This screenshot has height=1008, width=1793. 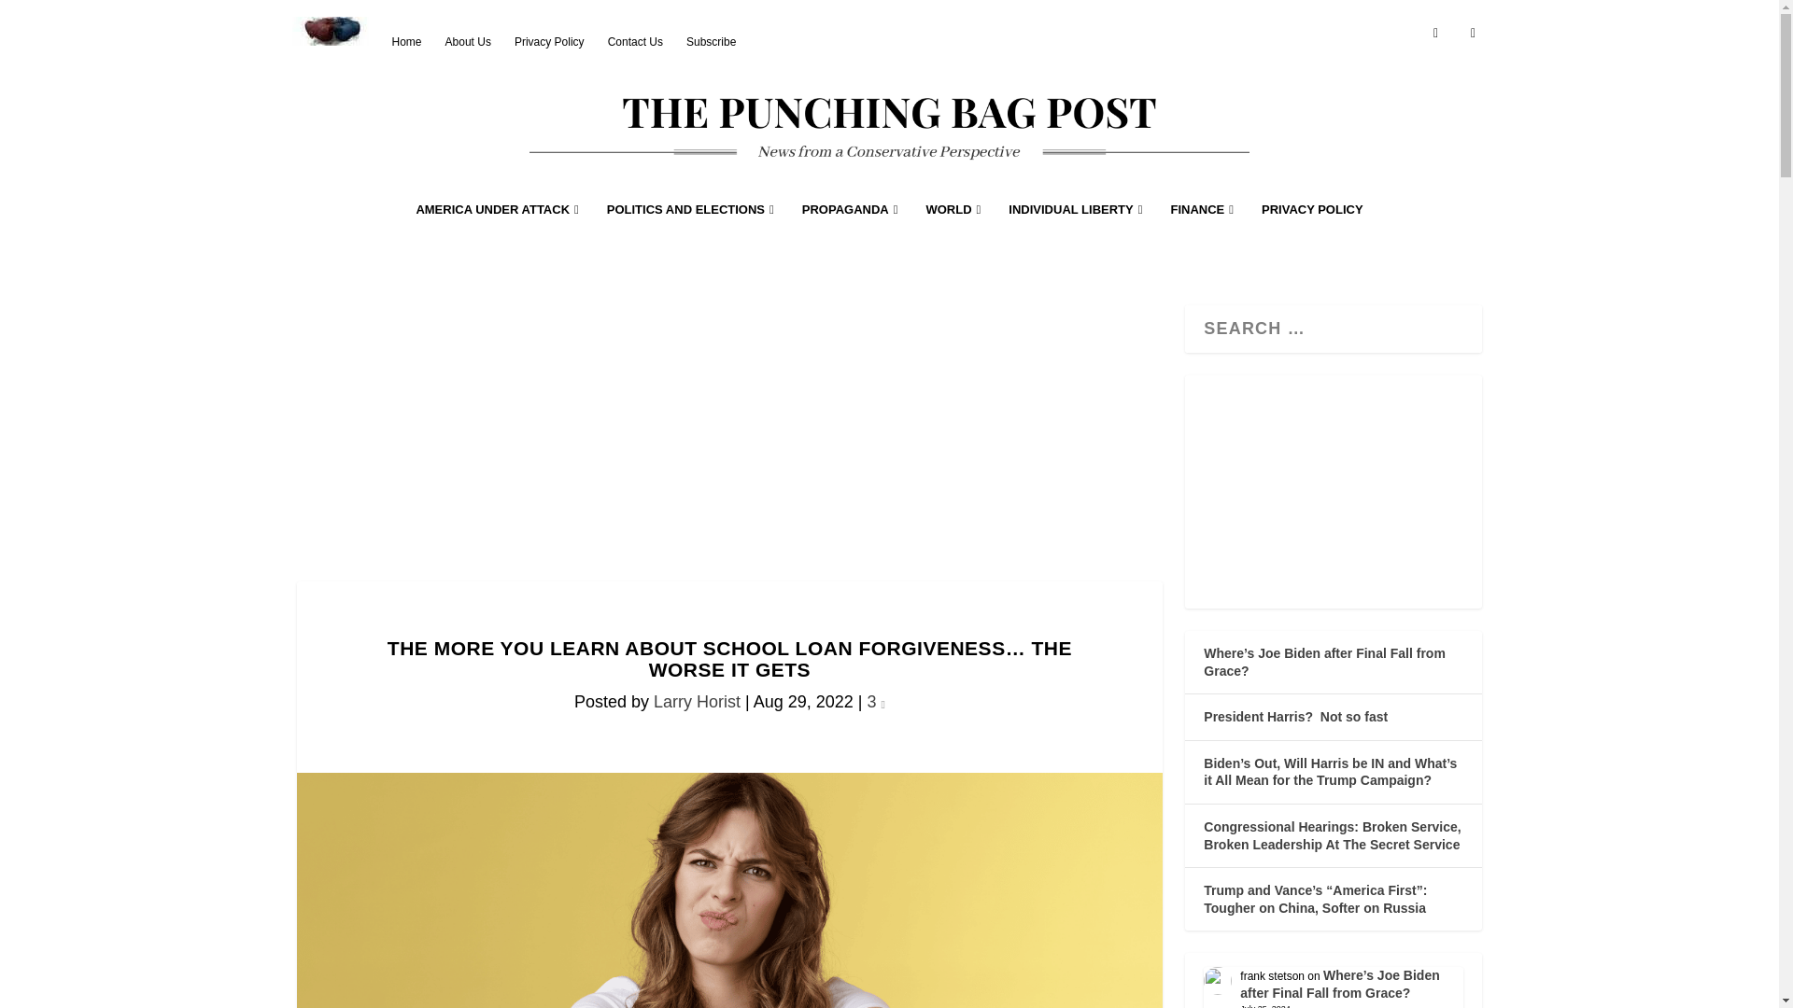 I want to click on About Us, so click(x=468, y=41).